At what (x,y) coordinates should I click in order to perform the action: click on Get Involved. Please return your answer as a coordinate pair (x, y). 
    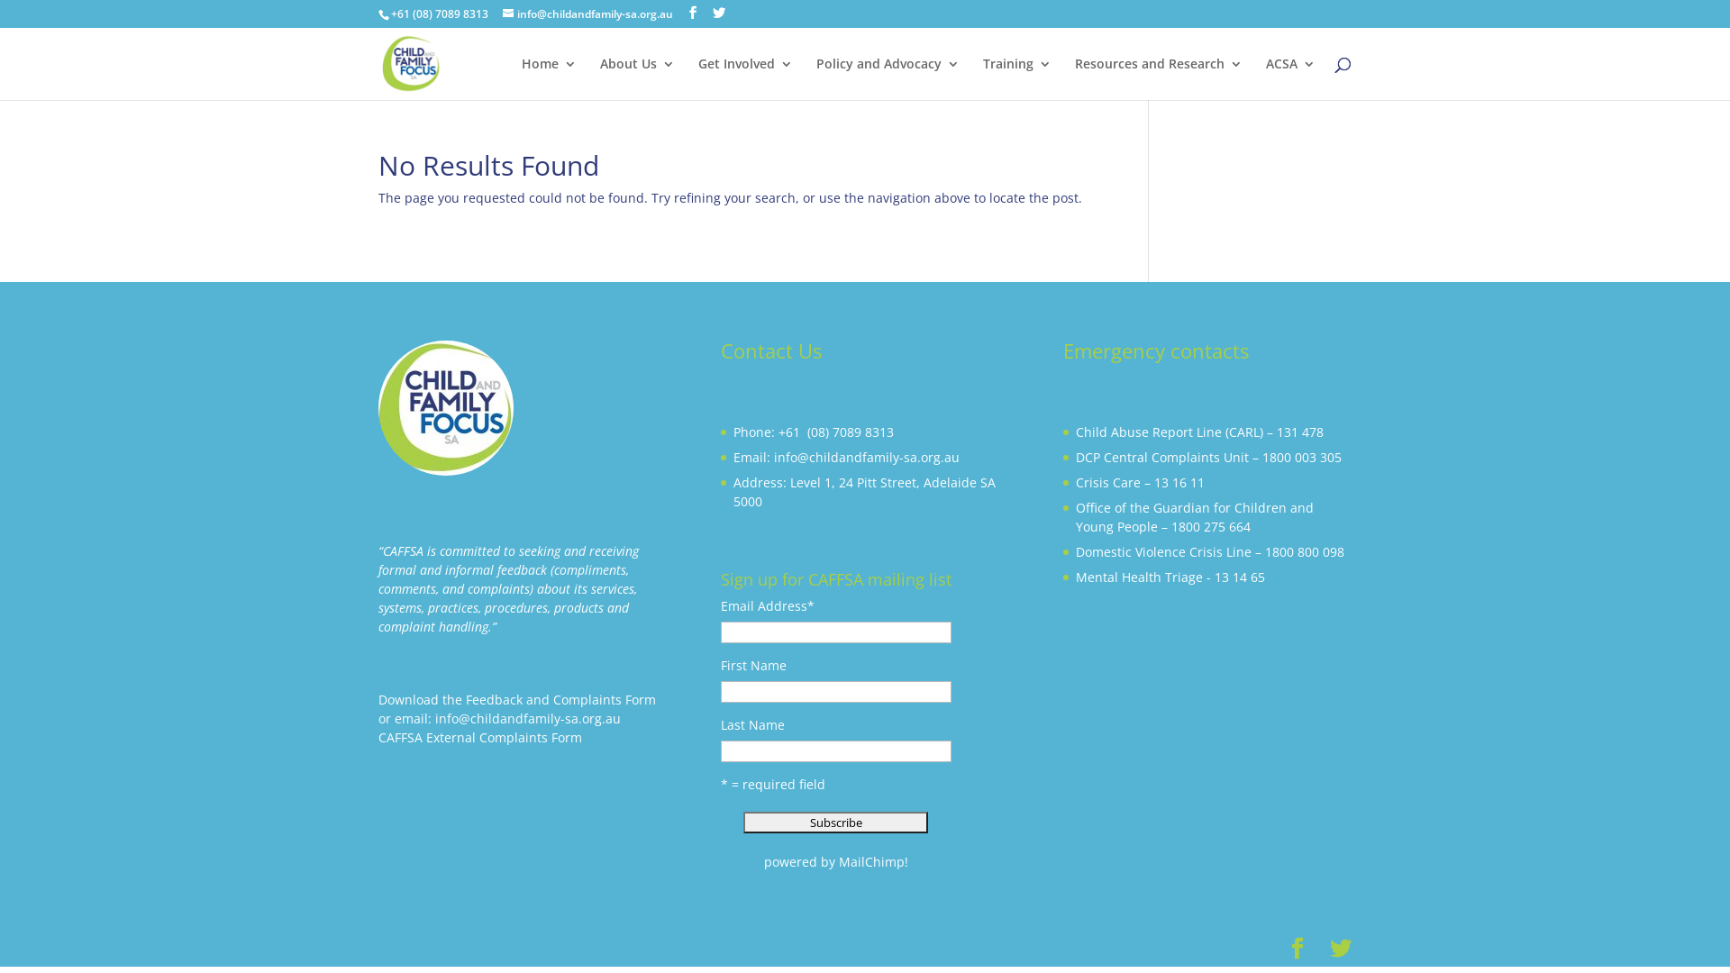
    Looking at the image, I should click on (746, 79).